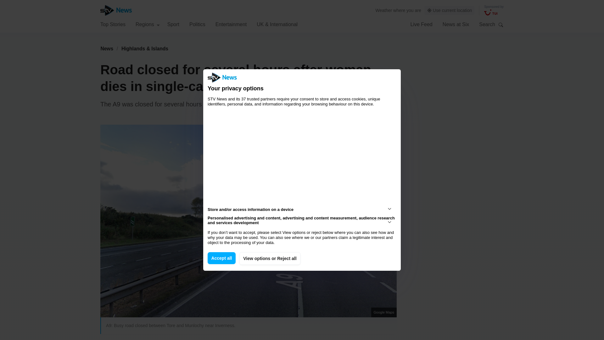 The image size is (604, 340). I want to click on News, so click(107, 48).